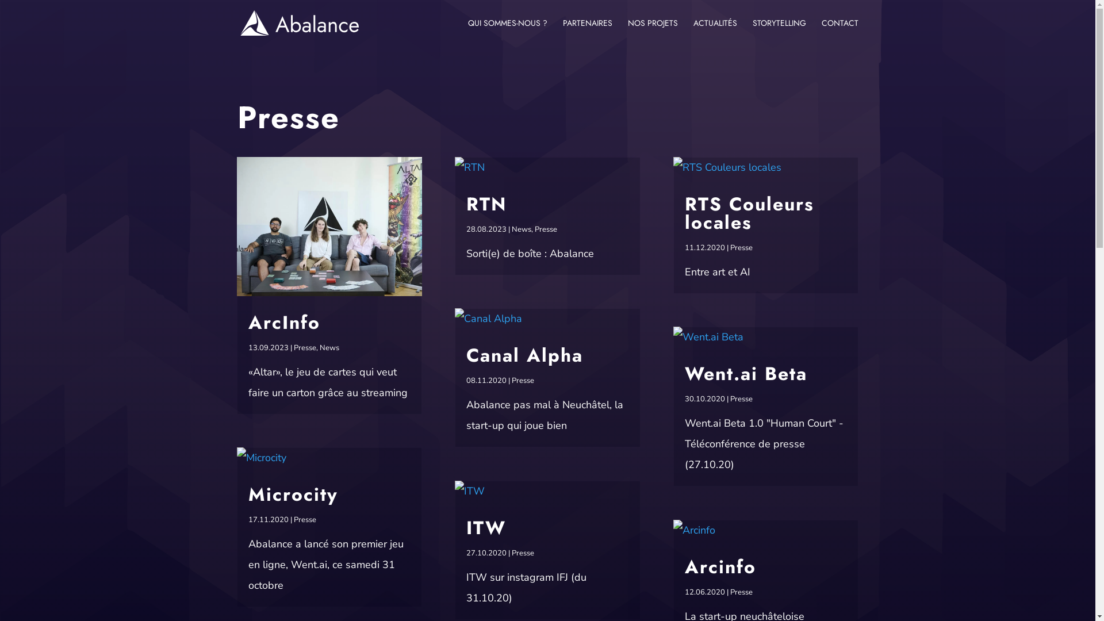  I want to click on Presse, so click(305, 348).